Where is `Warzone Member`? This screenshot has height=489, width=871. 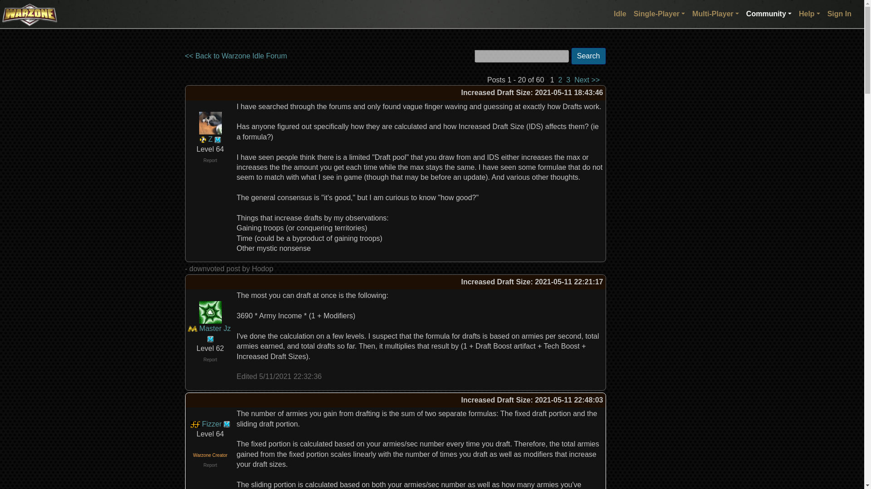
Warzone Member is located at coordinates (210, 339).